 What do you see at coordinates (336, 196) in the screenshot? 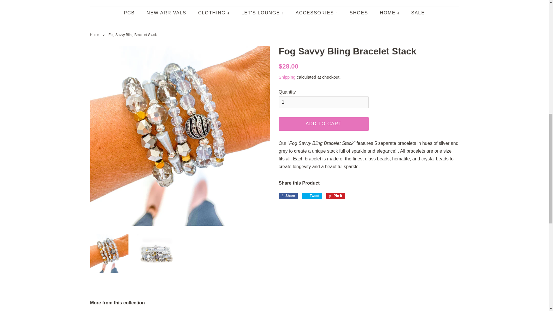
I see `Pin on Pinterest` at bounding box center [336, 196].